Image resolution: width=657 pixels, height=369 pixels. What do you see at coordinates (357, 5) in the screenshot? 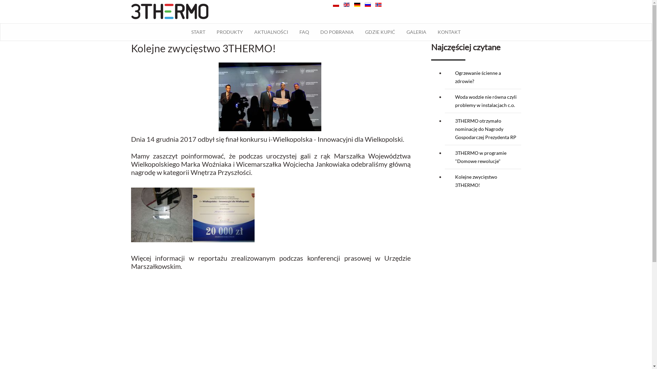
I see `Deutsch` at bounding box center [357, 5].